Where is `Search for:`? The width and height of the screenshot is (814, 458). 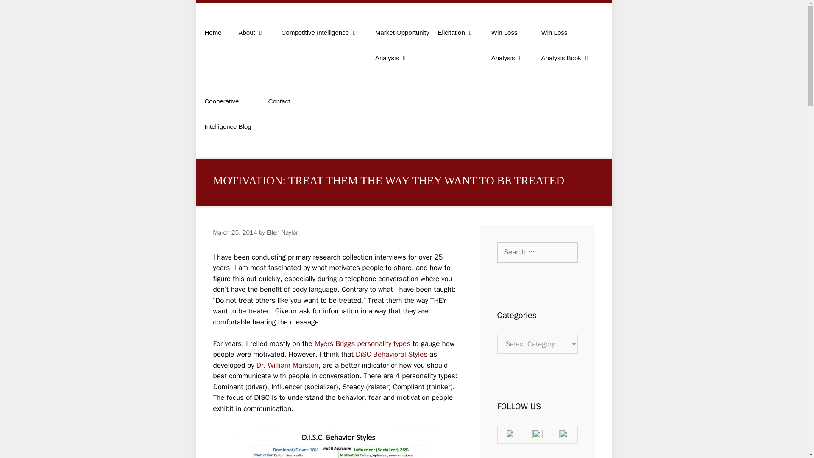 Search for: is located at coordinates (398, 54).